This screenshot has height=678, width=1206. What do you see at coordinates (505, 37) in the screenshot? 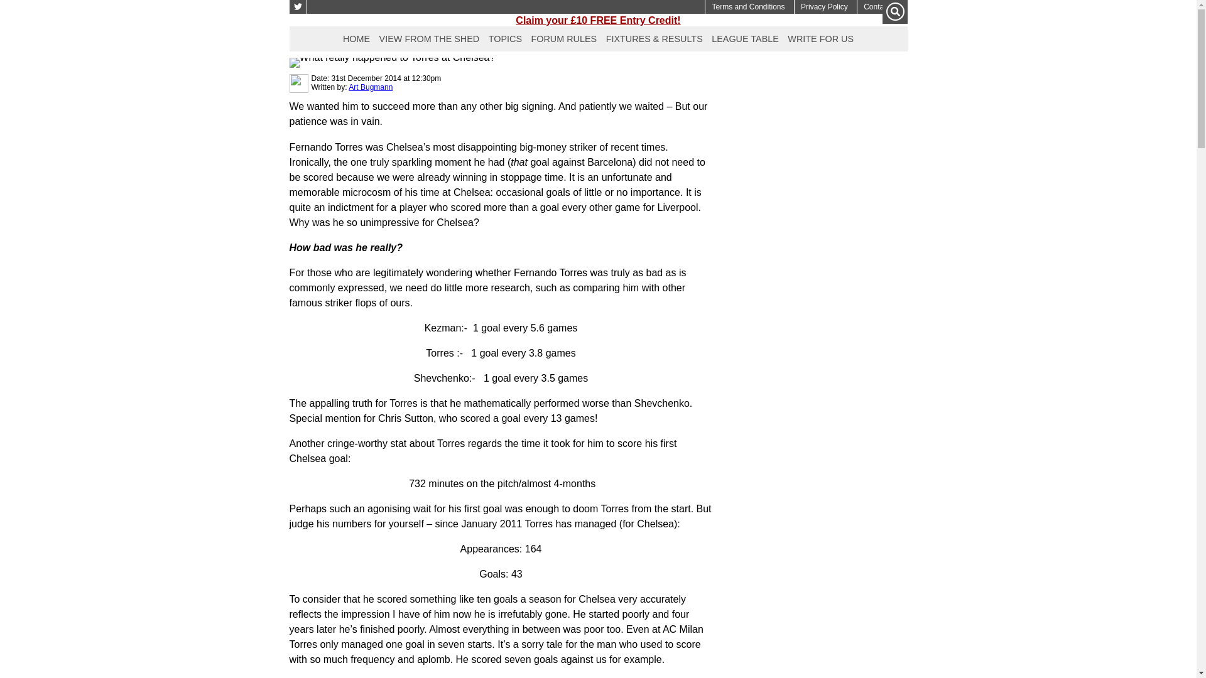
I see `TOPICS` at bounding box center [505, 37].